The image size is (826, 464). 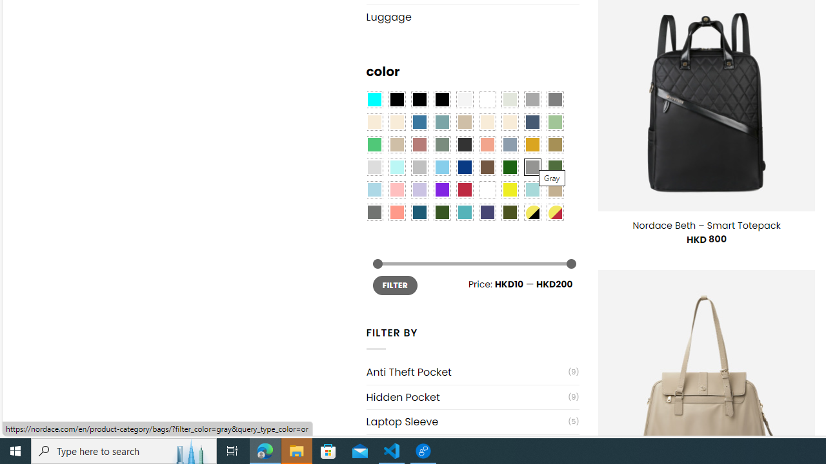 I want to click on Mint, so click(x=396, y=167).